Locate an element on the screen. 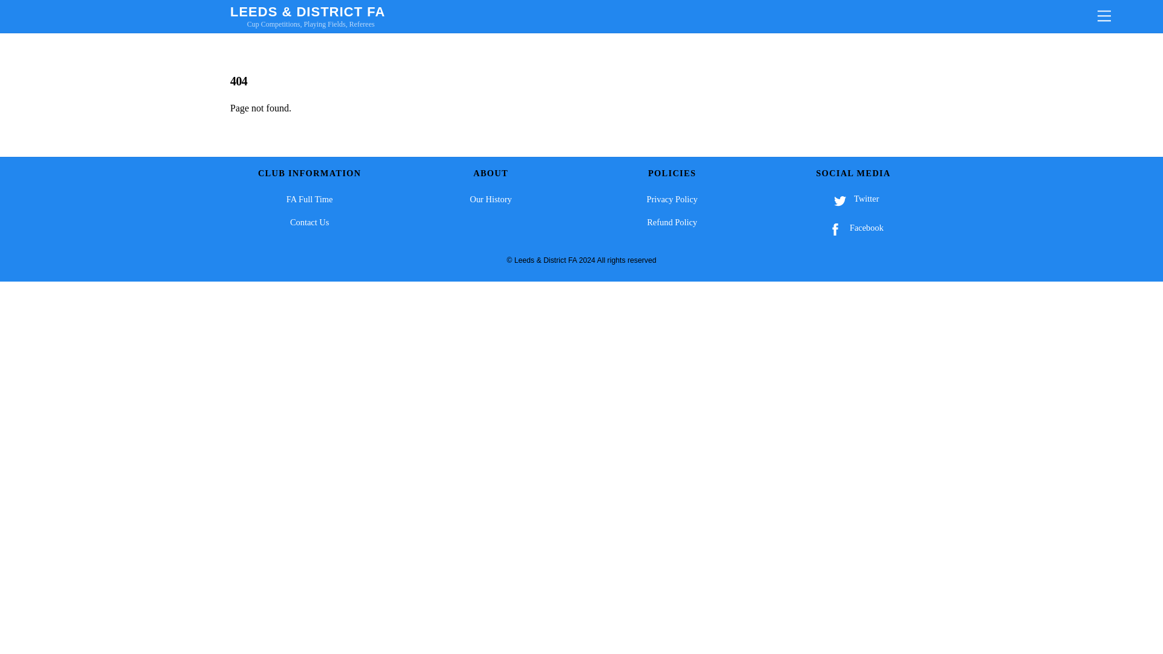  Privacy Policy is located at coordinates (671, 199).